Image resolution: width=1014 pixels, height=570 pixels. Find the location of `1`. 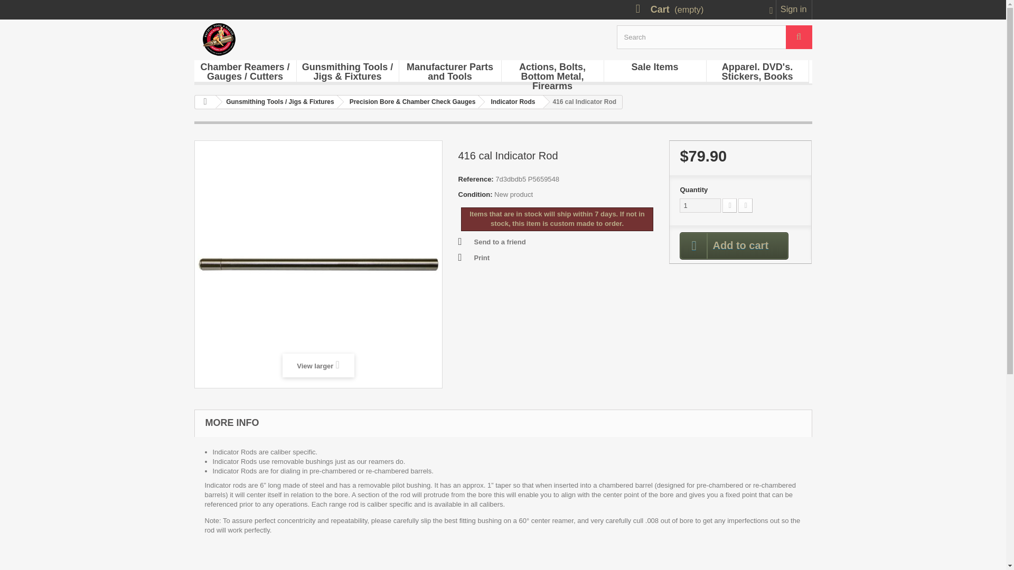

1 is located at coordinates (700, 205).